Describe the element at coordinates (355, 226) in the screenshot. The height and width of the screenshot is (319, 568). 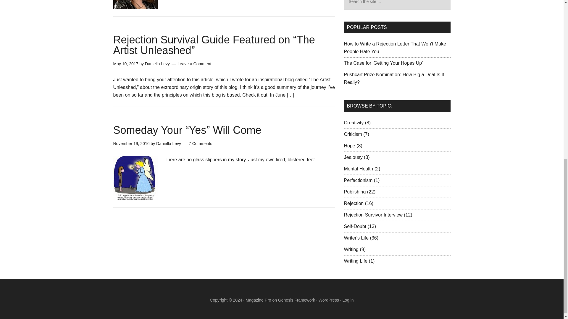
I see `Self-Doubt` at that location.